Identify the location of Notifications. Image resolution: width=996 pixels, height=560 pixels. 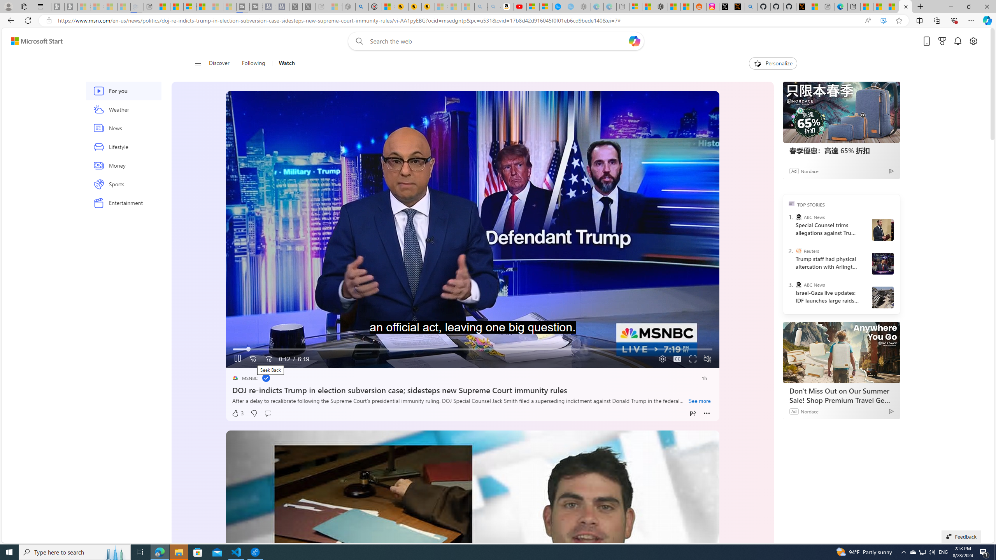
(958, 41).